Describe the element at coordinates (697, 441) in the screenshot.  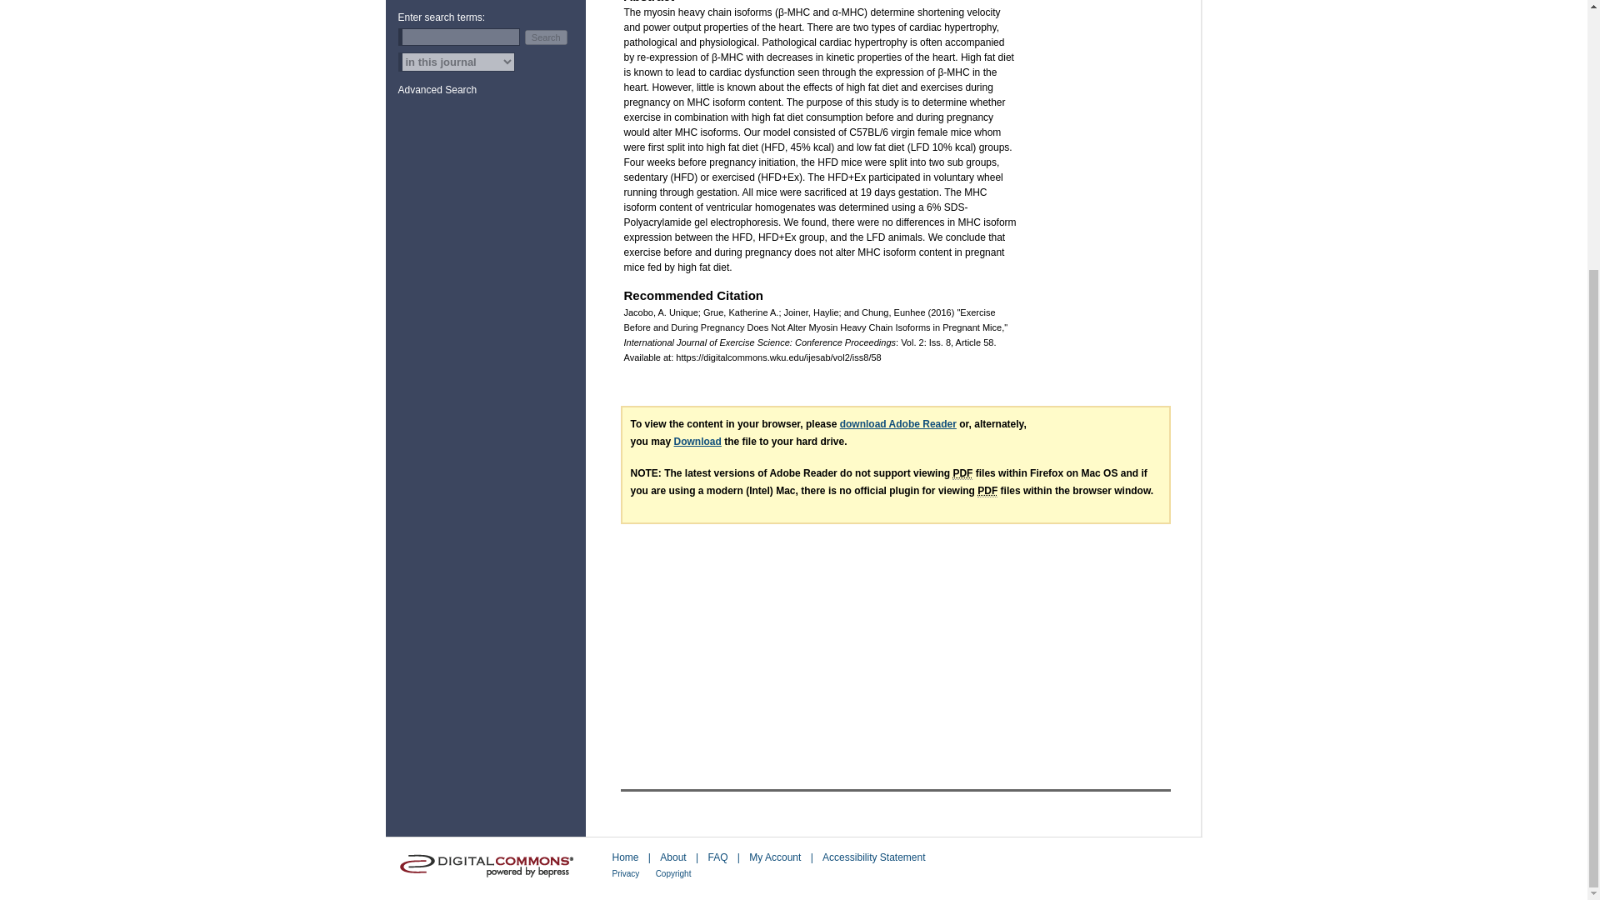
I see `Download` at that location.